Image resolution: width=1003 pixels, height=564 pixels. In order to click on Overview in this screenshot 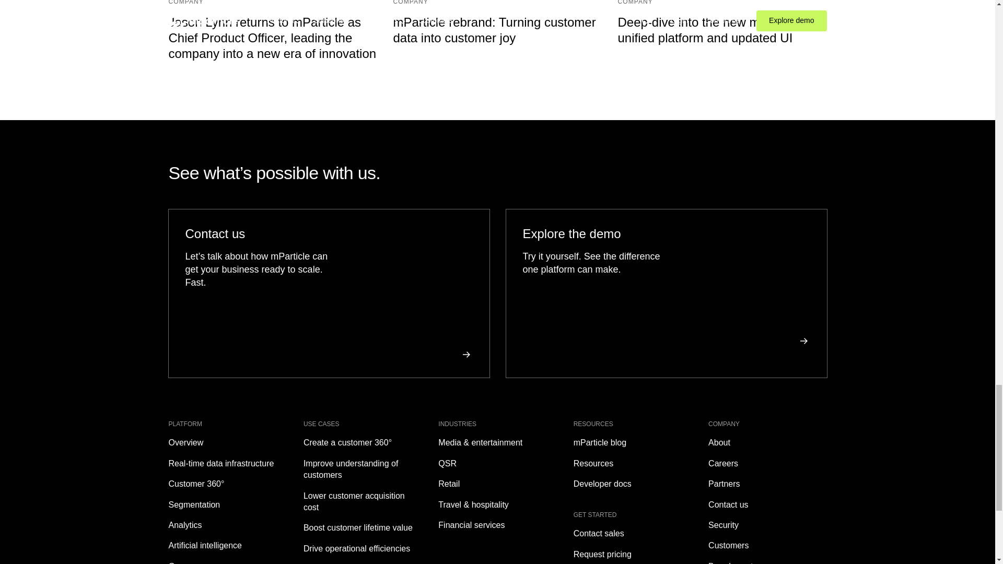, I will do `click(227, 443)`.